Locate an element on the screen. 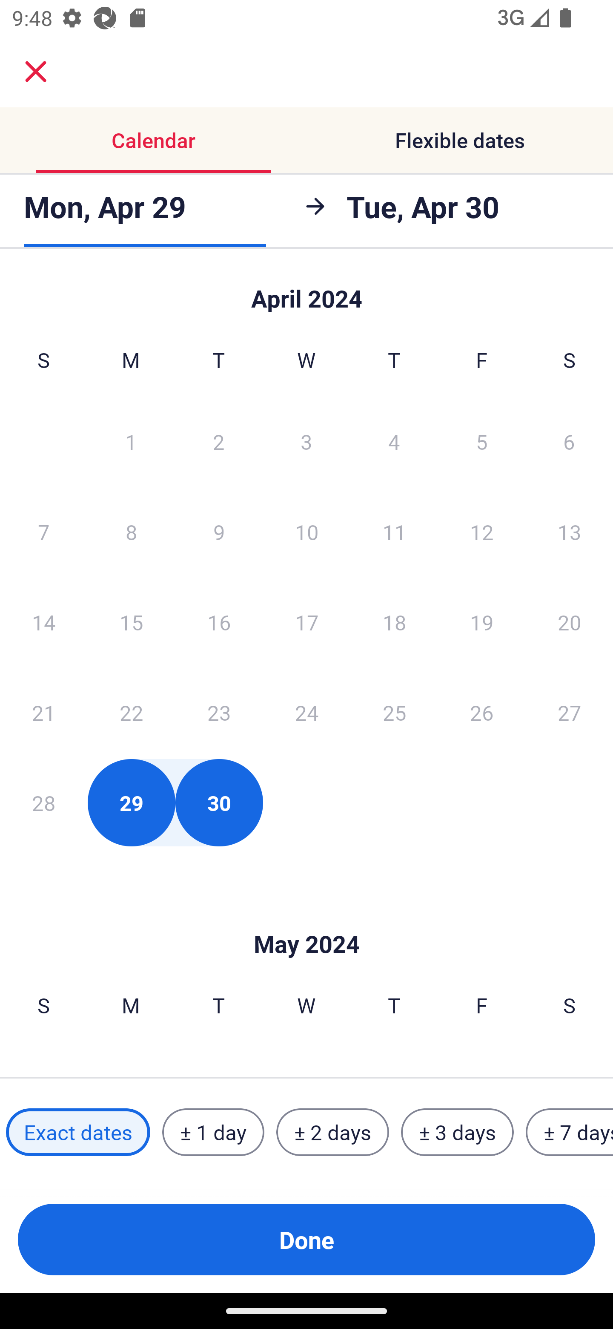  26 Friday, April 26, 2024 is located at coordinates (482, 712).